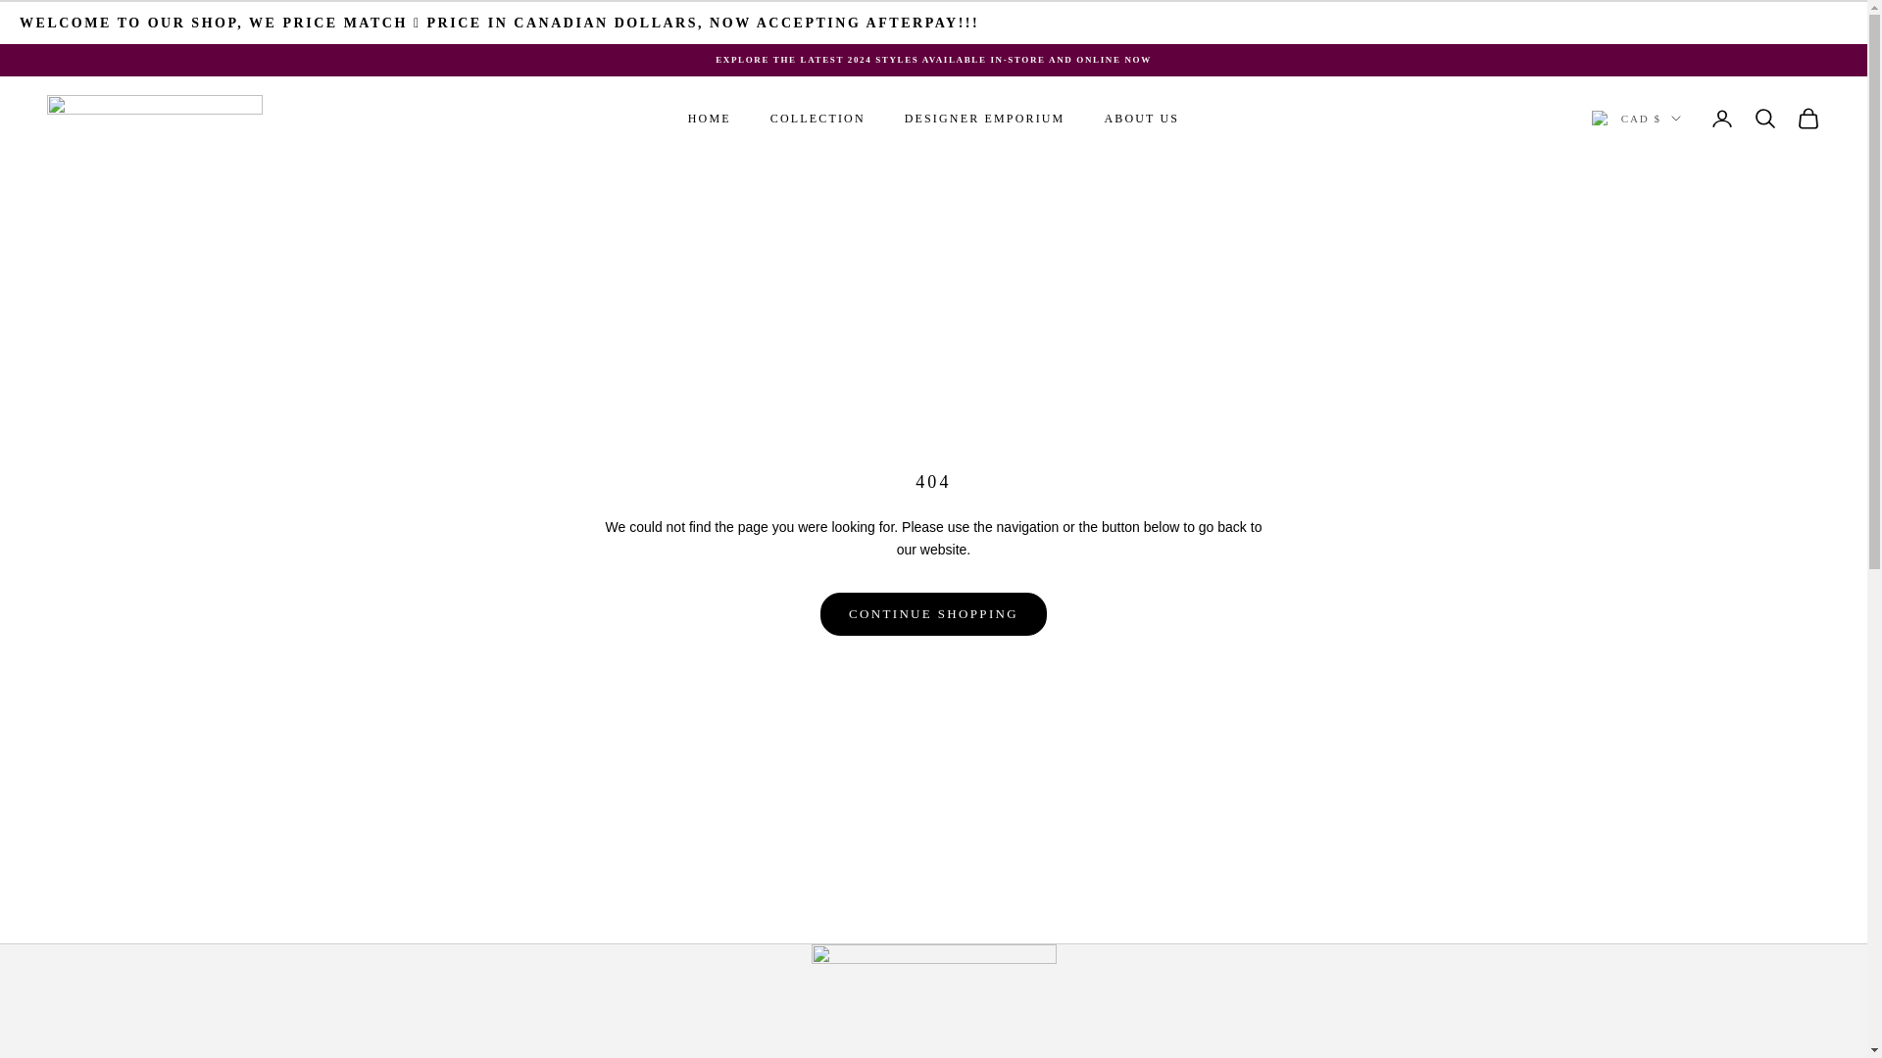 The image size is (1882, 1058). What do you see at coordinates (155, 118) in the screenshot?
I see `Elle Couture` at bounding box center [155, 118].